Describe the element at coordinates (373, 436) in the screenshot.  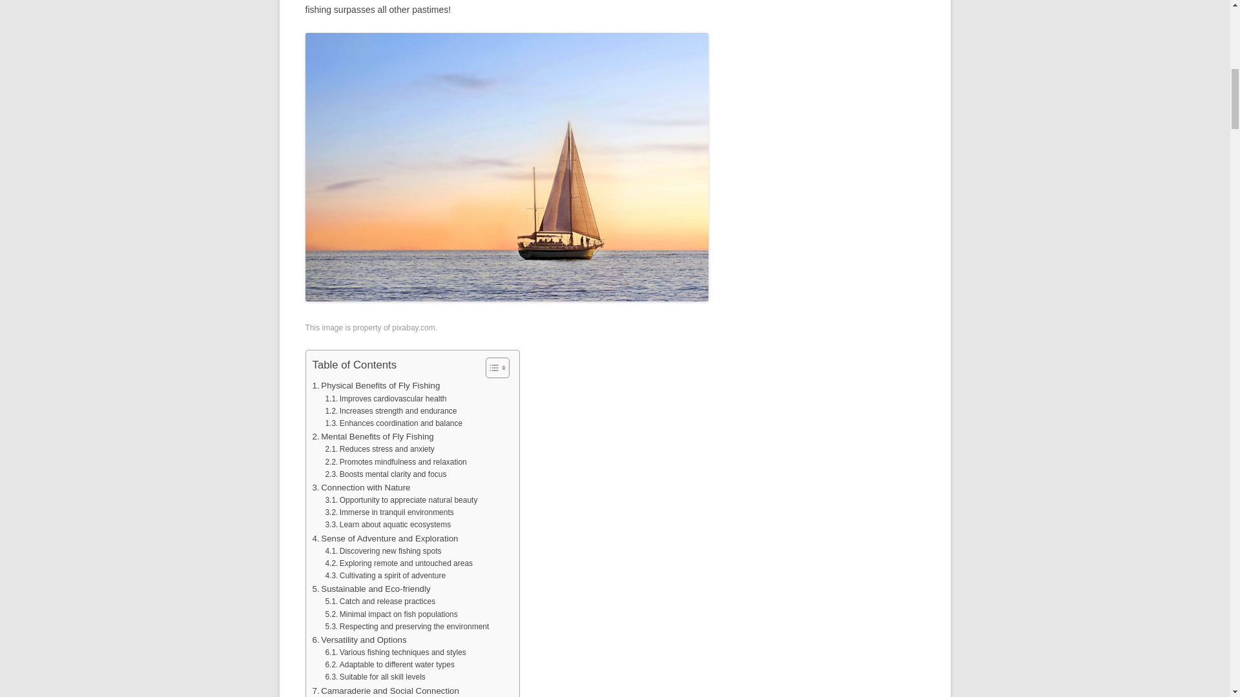
I see `Mental Benefits of Fly Fishing` at that location.